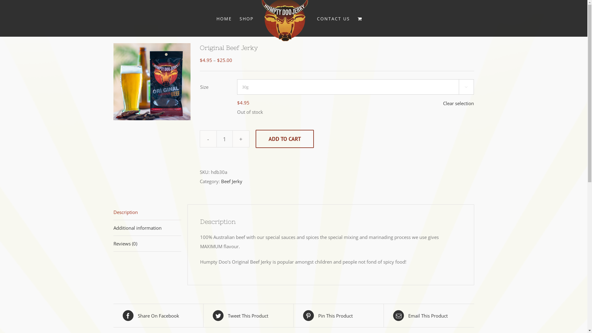  What do you see at coordinates (224, 139) in the screenshot?
I see `Qty` at bounding box center [224, 139].